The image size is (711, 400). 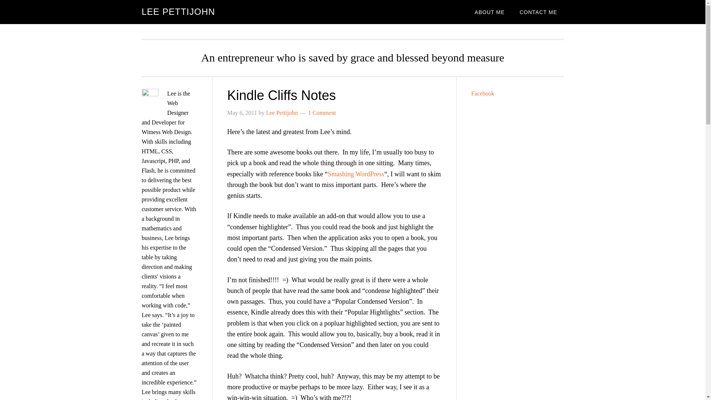 I want to click on Kindle Cliffs Notes, so click(x=281, y=95).